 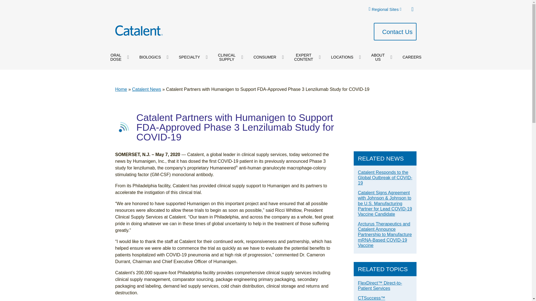 What do you see at coordinates (385, 9) in the screenshot?
I see `Regional Sites` at bounding box center [385, 9].